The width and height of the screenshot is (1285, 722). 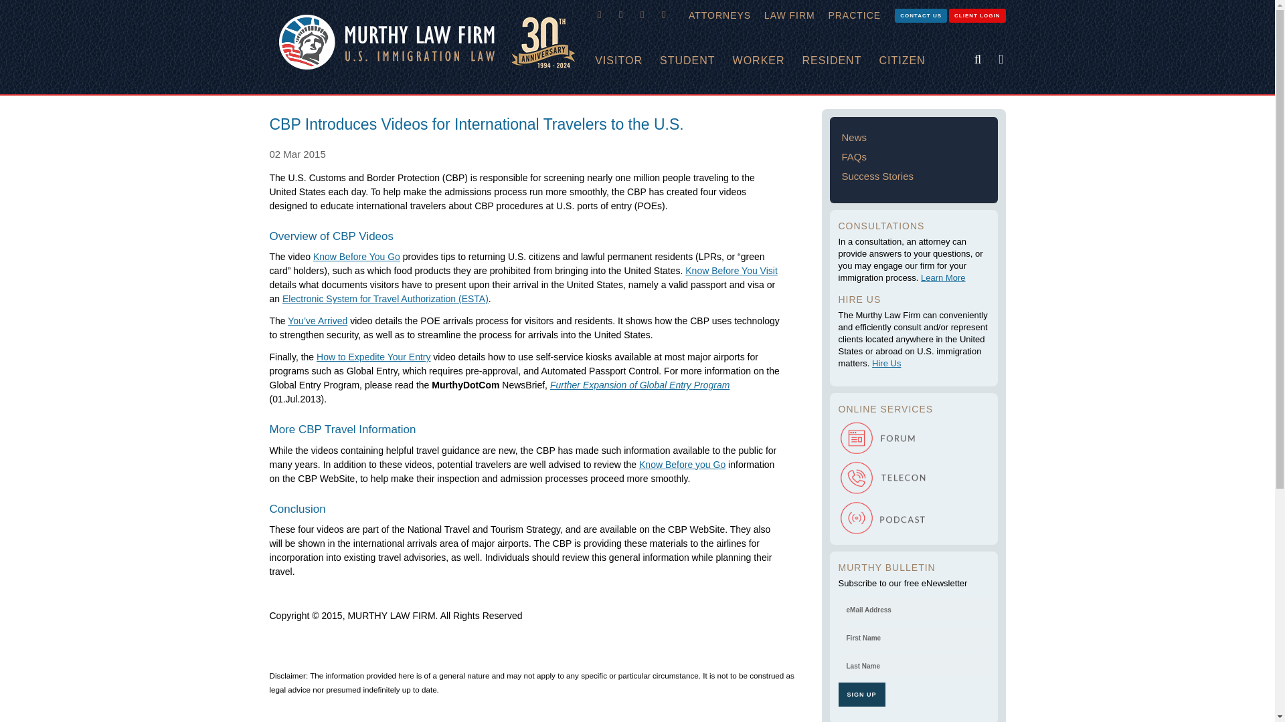 I want to click on STUDENT, so click(x=696, y=61).